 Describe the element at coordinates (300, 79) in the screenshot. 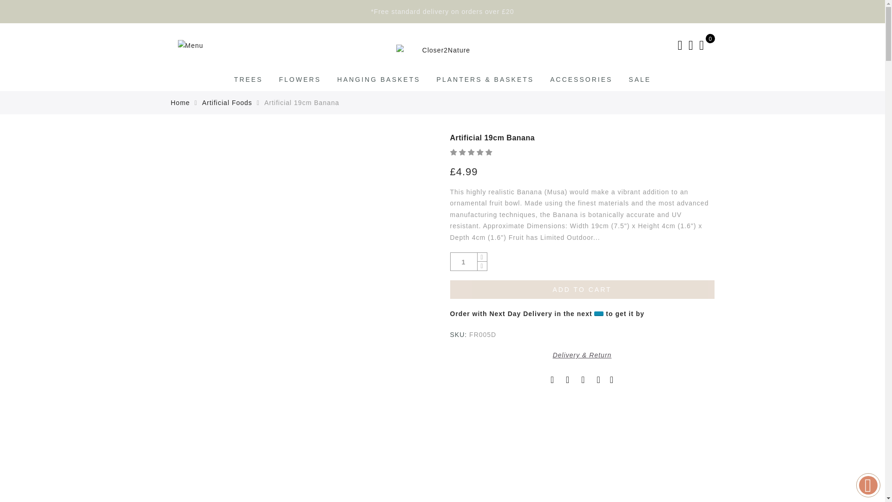

I see `FLOWERS` at that location.